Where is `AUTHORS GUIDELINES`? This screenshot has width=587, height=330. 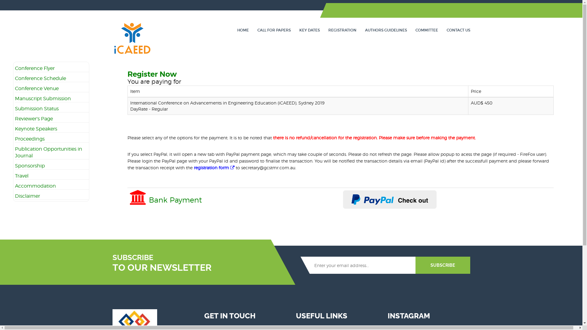
AUTHORS GUIDELINES is located at coordinates (386, 30).